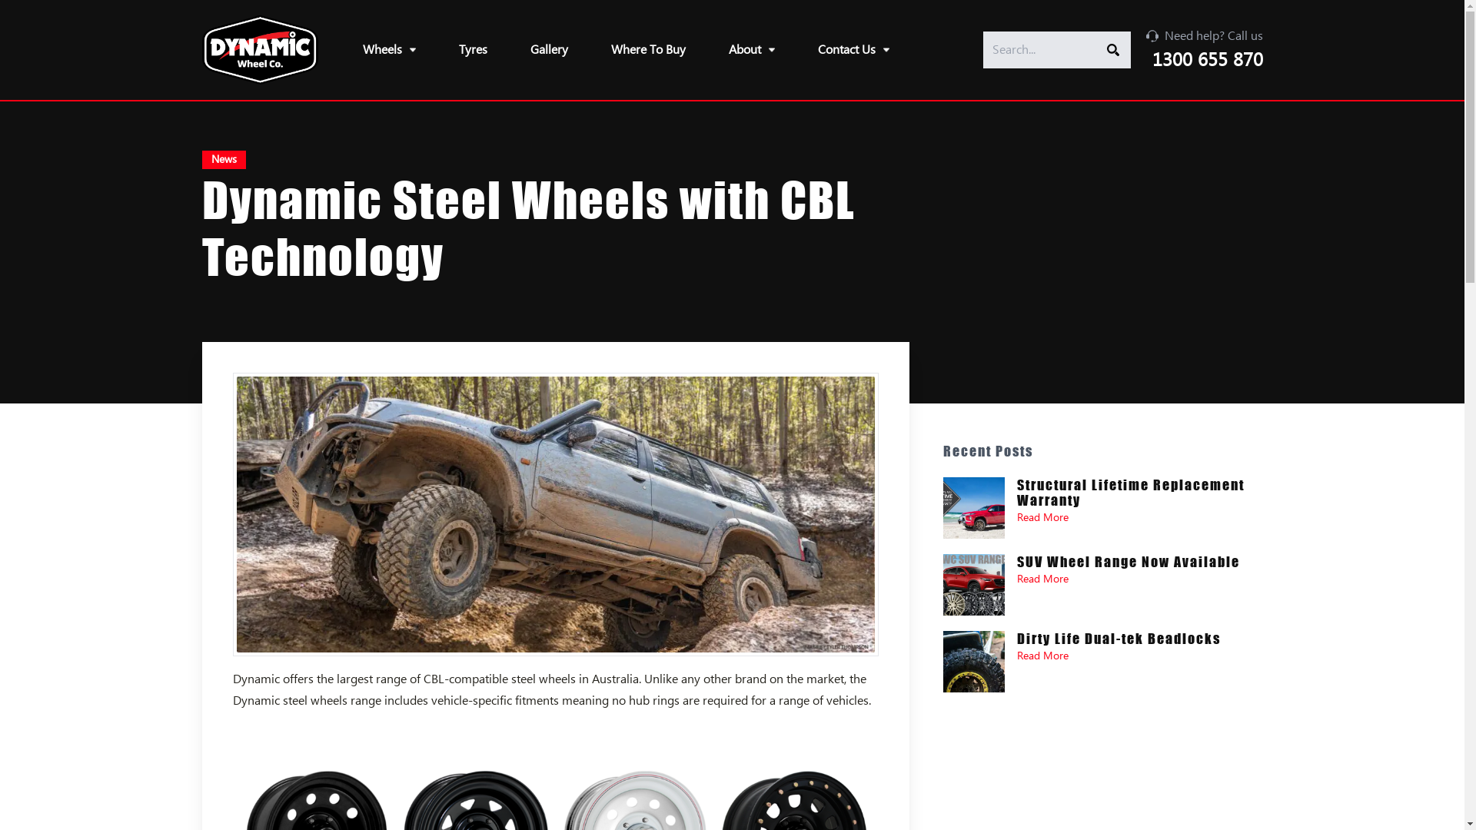 The height and width of the screenshot is (830, 1476). I want to click on Read More, so click(1042, 579).